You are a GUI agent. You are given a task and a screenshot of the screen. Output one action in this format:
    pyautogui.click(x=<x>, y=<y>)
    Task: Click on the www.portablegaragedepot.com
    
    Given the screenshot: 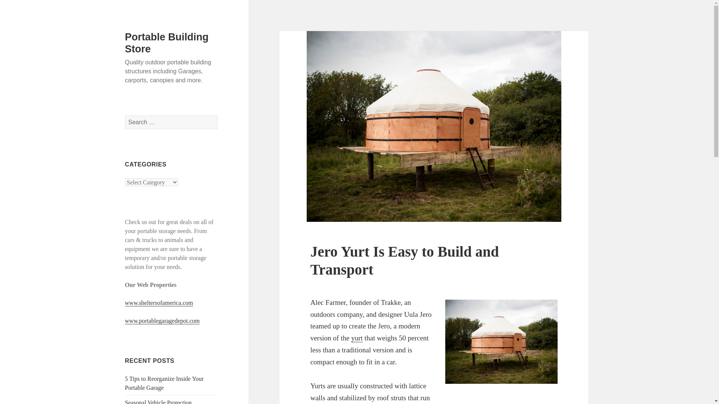 What is the action you would take?
    pyautogui.click(x=163, y=321)
    